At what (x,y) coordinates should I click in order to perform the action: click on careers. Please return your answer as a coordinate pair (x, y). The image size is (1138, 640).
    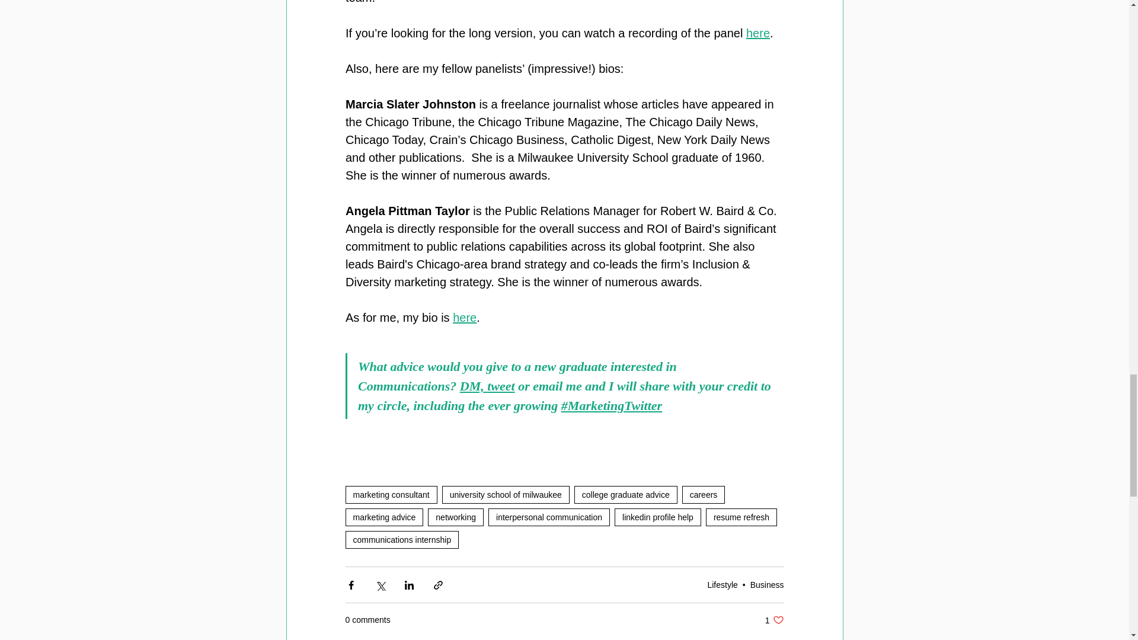
    Looking at the image, I should click on (704, 494).